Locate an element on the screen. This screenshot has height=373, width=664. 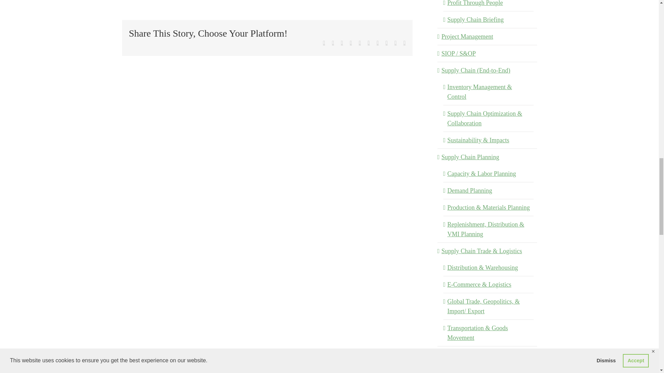
X is located at coordinates (333, 42).